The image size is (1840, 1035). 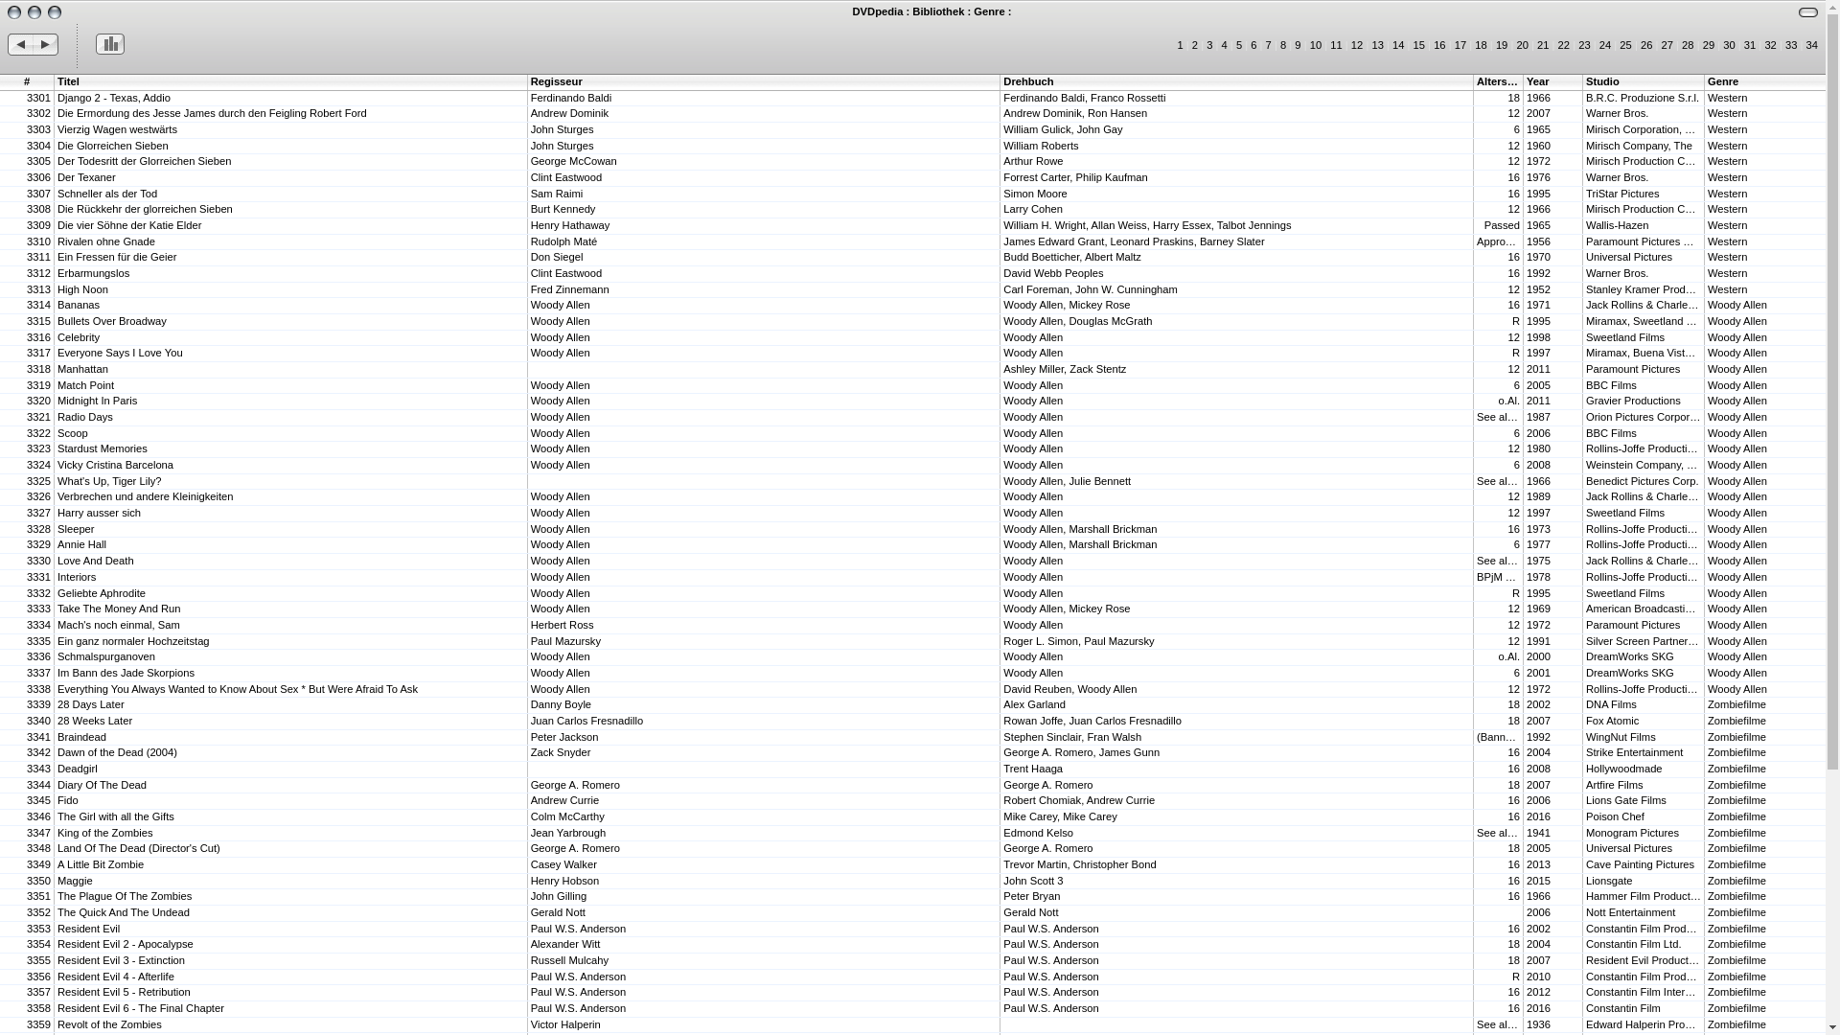 I want to click on 3343 Deadgirl Trent Haaga 16 2008 Hollywoodmade Zombiefilme, so click(x=912, y=770).